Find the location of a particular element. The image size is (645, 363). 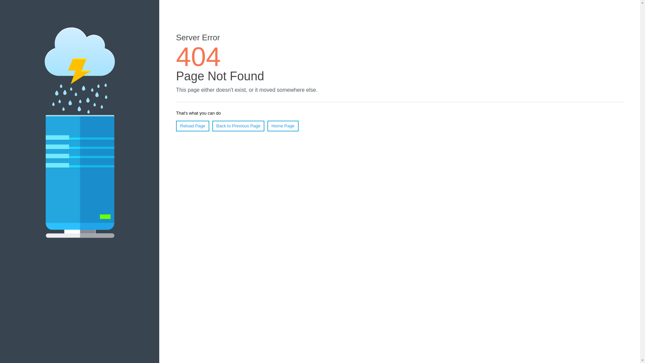

Home Page is located at coordinates (283, 126).